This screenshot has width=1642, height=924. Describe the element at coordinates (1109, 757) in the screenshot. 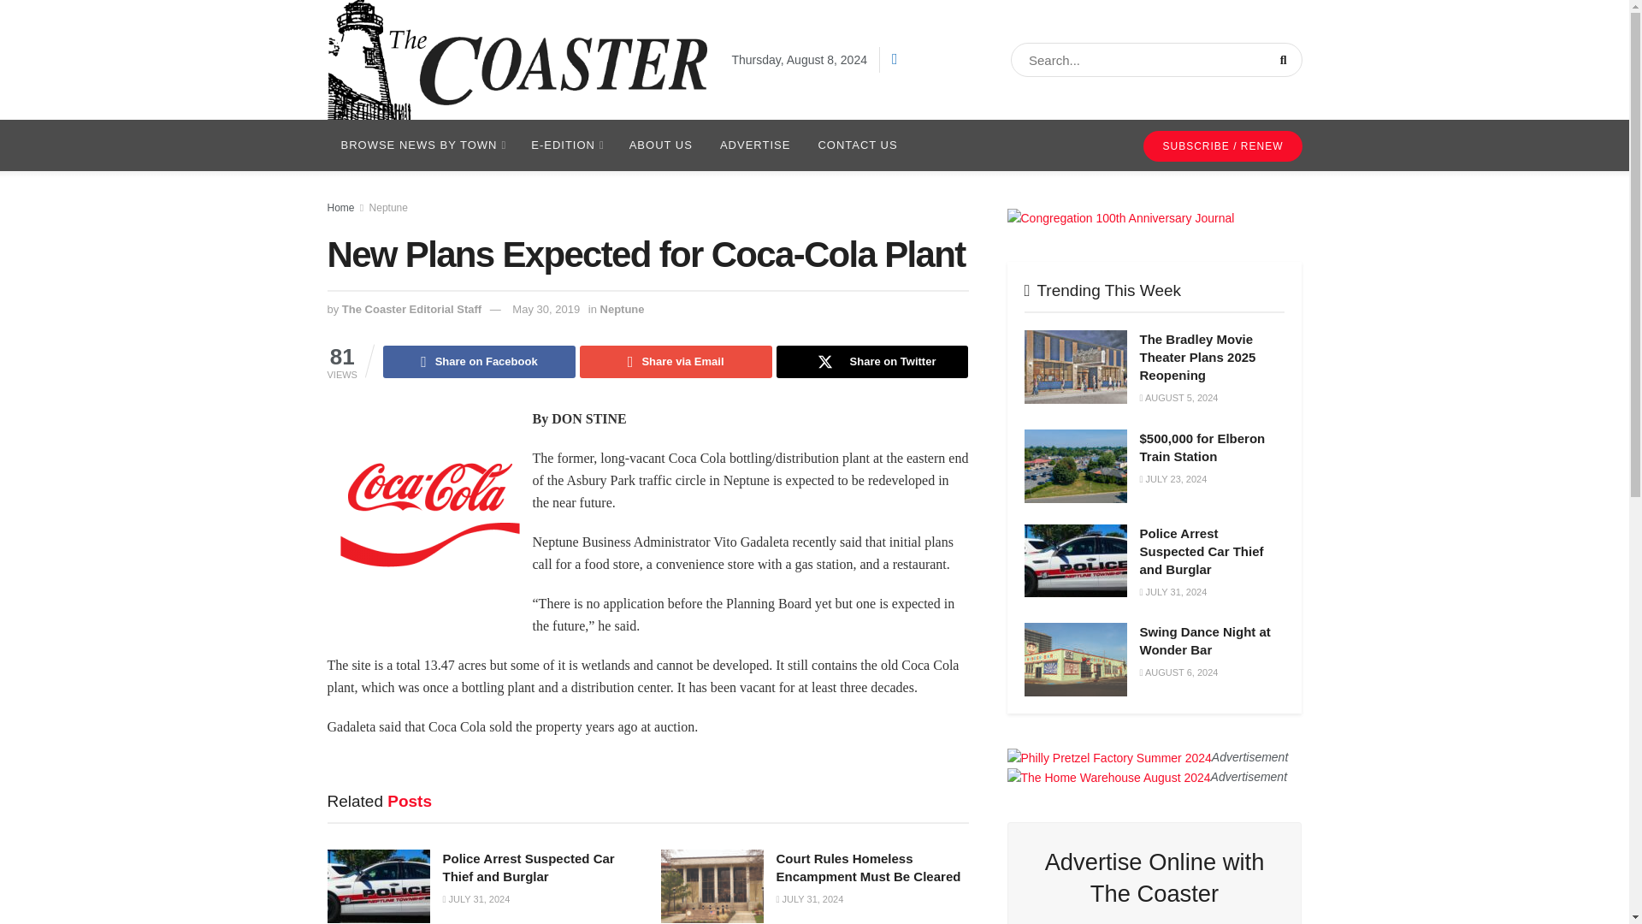

I see `Philly Pretzel Factory Summer 2024` at that location.